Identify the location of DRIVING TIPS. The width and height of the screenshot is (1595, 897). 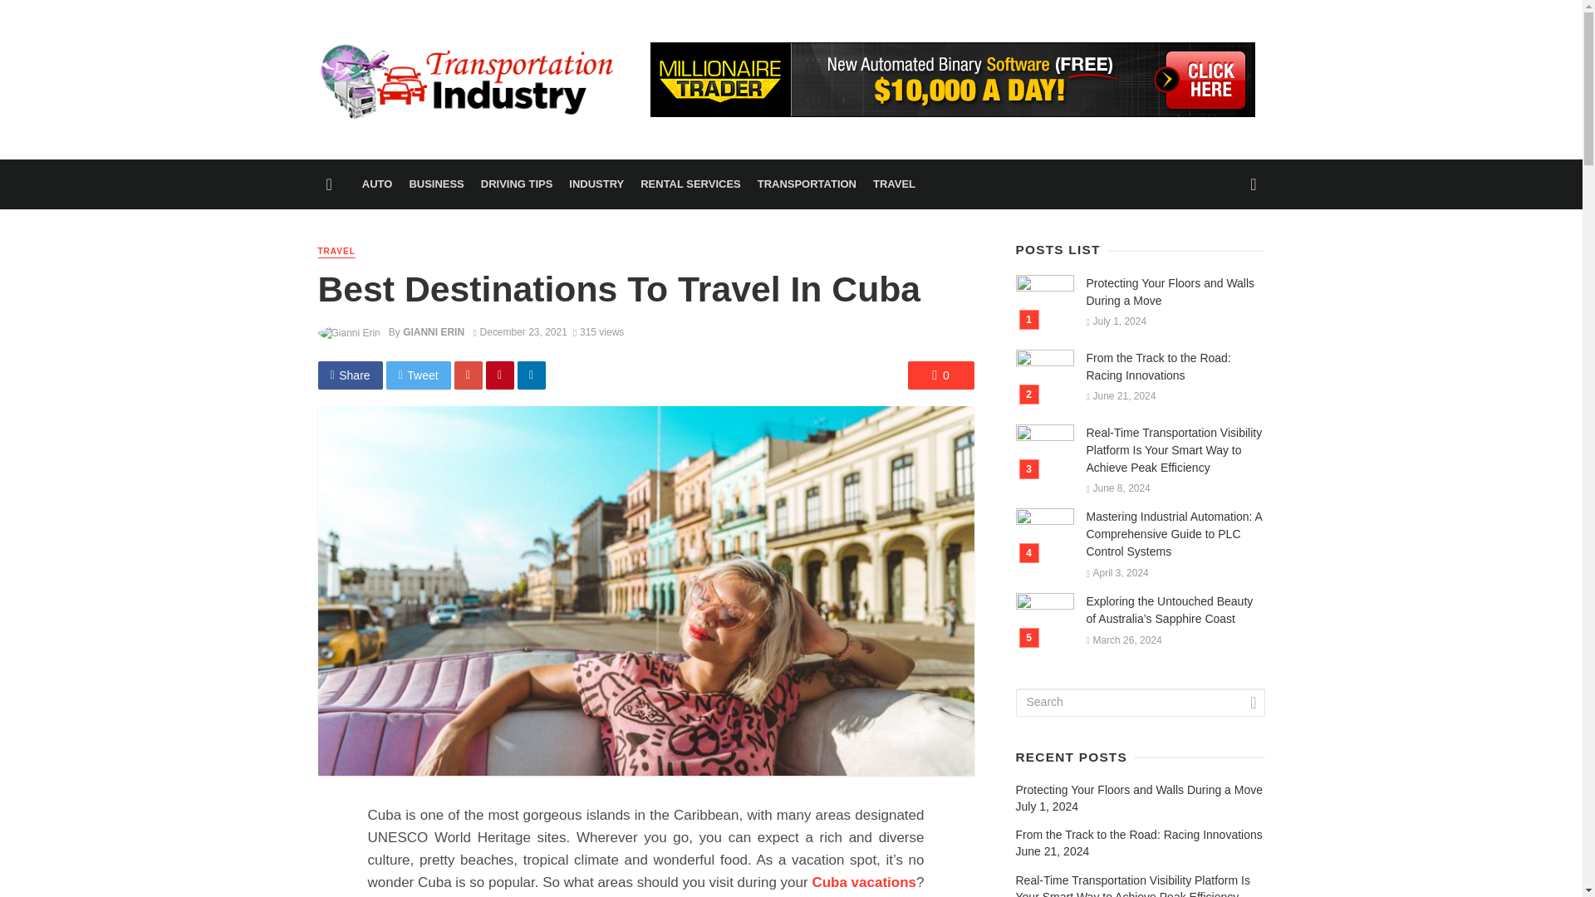
(517, 184).